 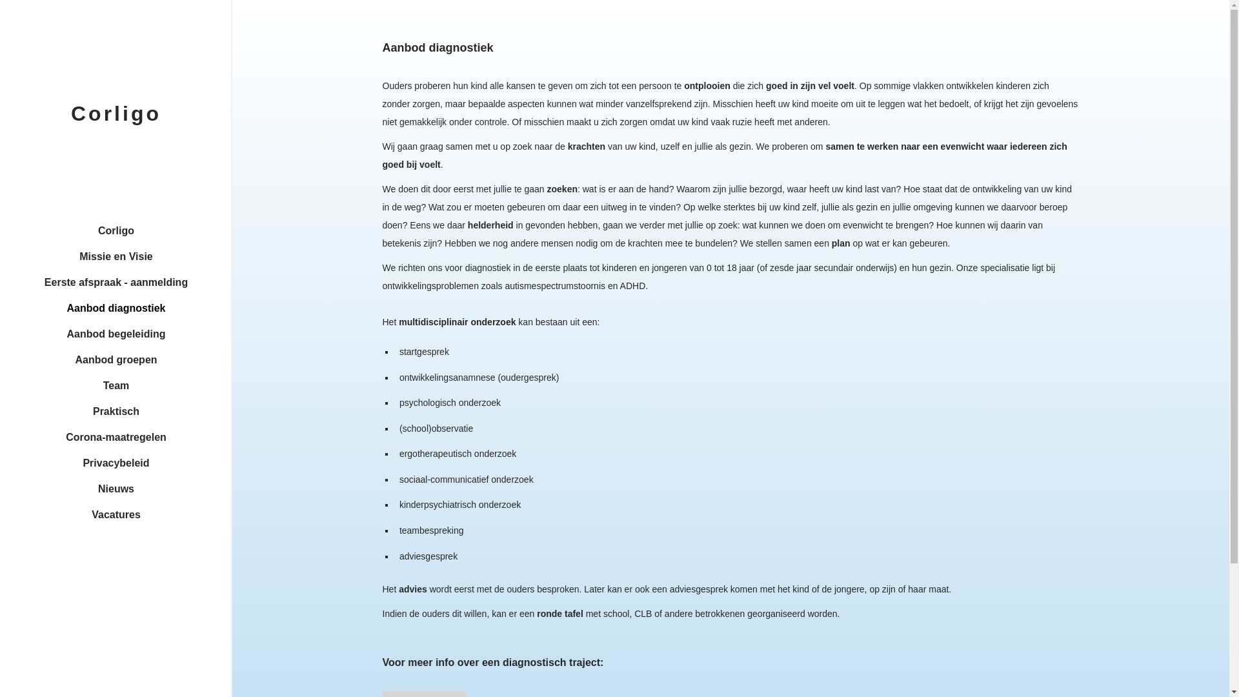 What do you see at coordinates (116, 334) in the screenshot?
I see `Aanbod begeleiding` at bounding box center [116, 334].